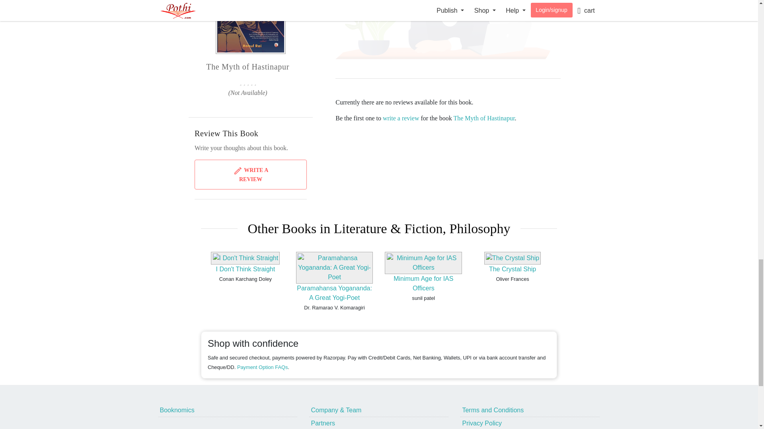 Image resolution: width=764 pixels, height=429 pixels. I want to click on write a review, so click(401, 118).